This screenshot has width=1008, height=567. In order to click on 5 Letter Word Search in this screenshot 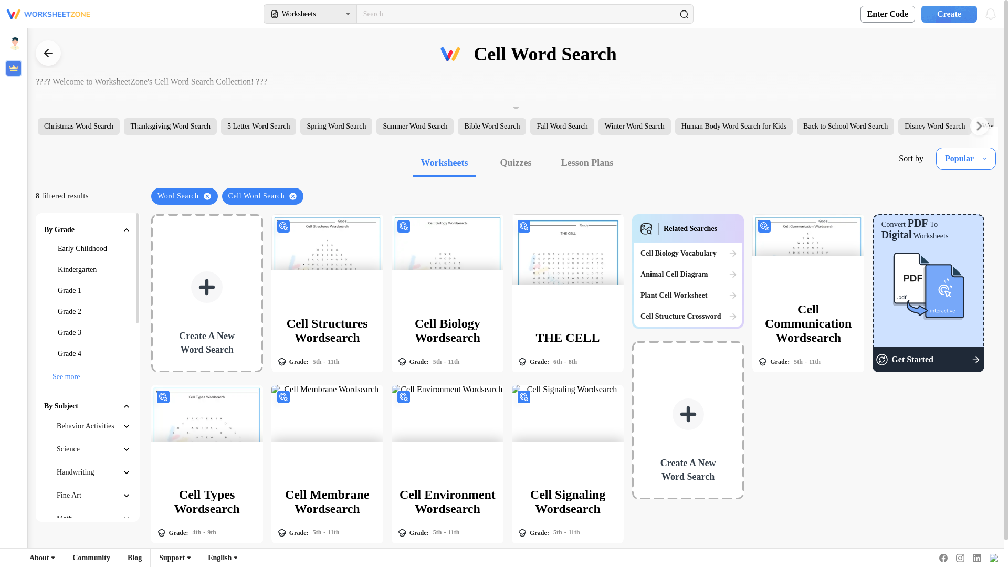, I will do `click(258, 126)`.